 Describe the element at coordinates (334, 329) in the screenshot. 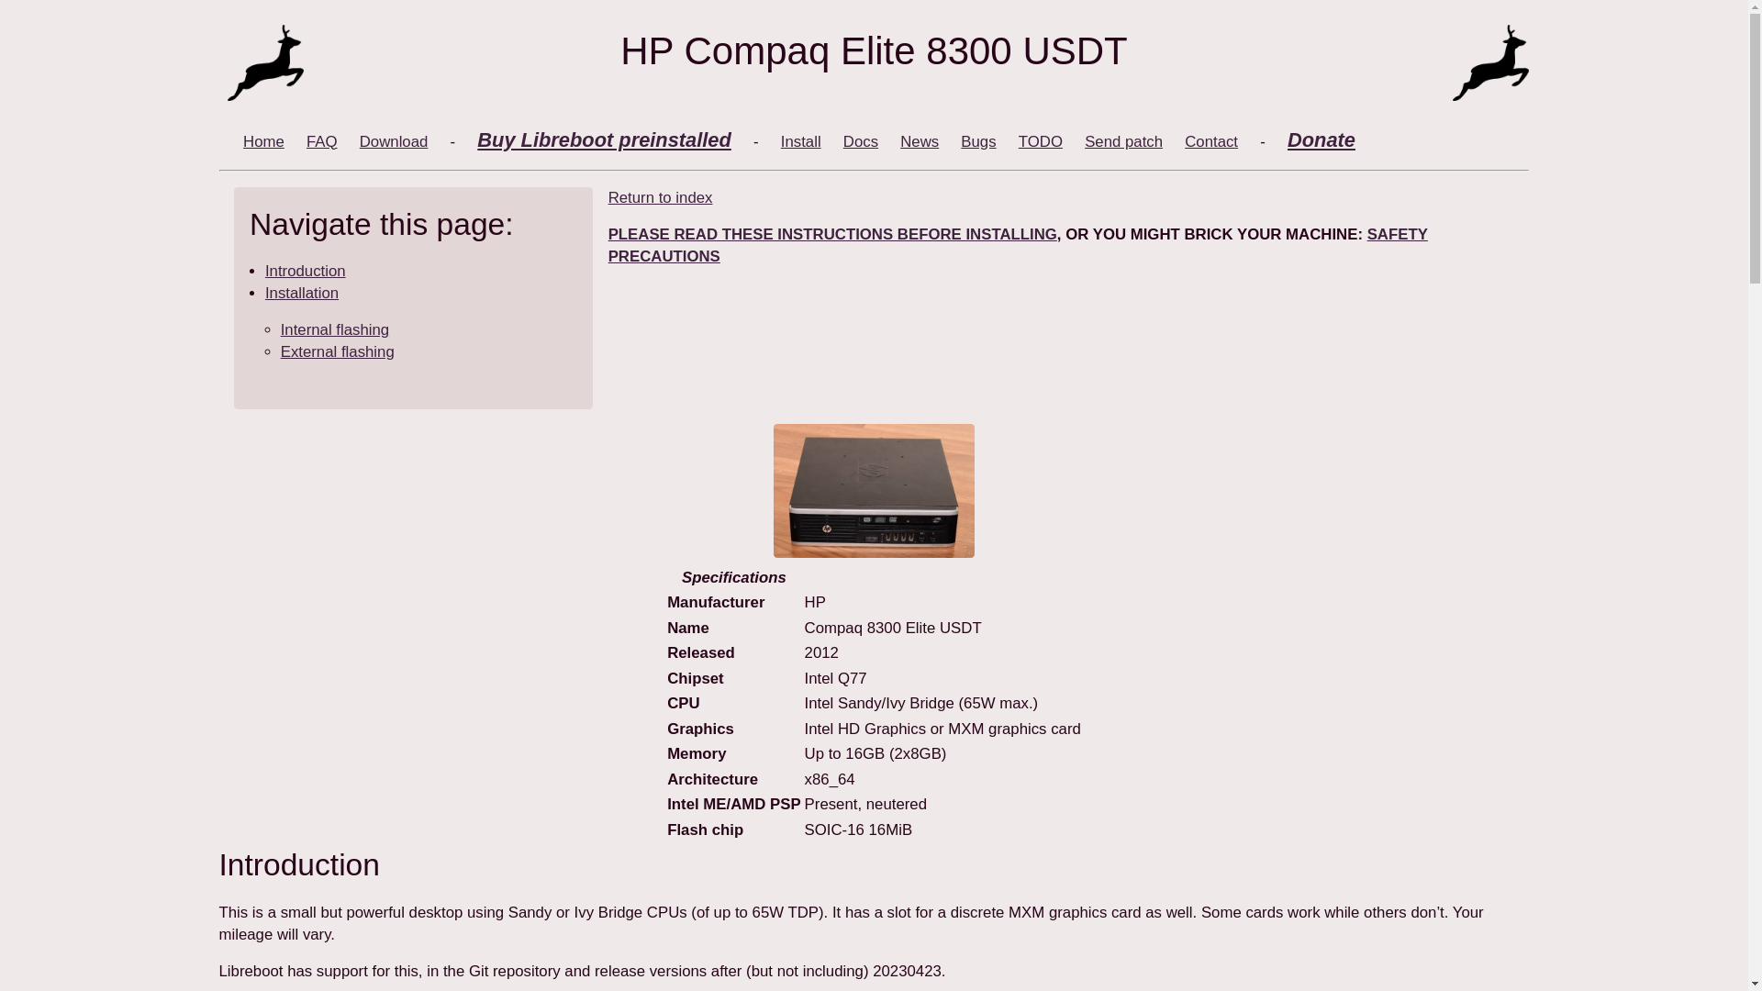

I see `Internal flashing` at that location.